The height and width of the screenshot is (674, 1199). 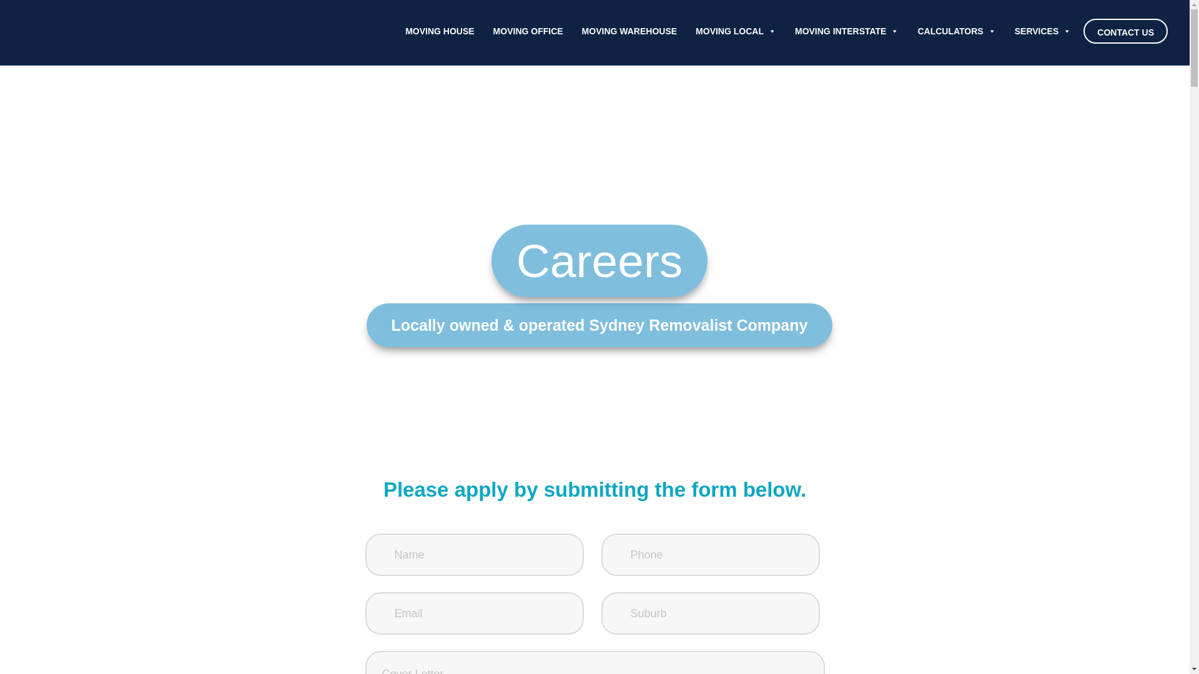 I want to click on MOVING HOUSE, so click(x=440, y=31).